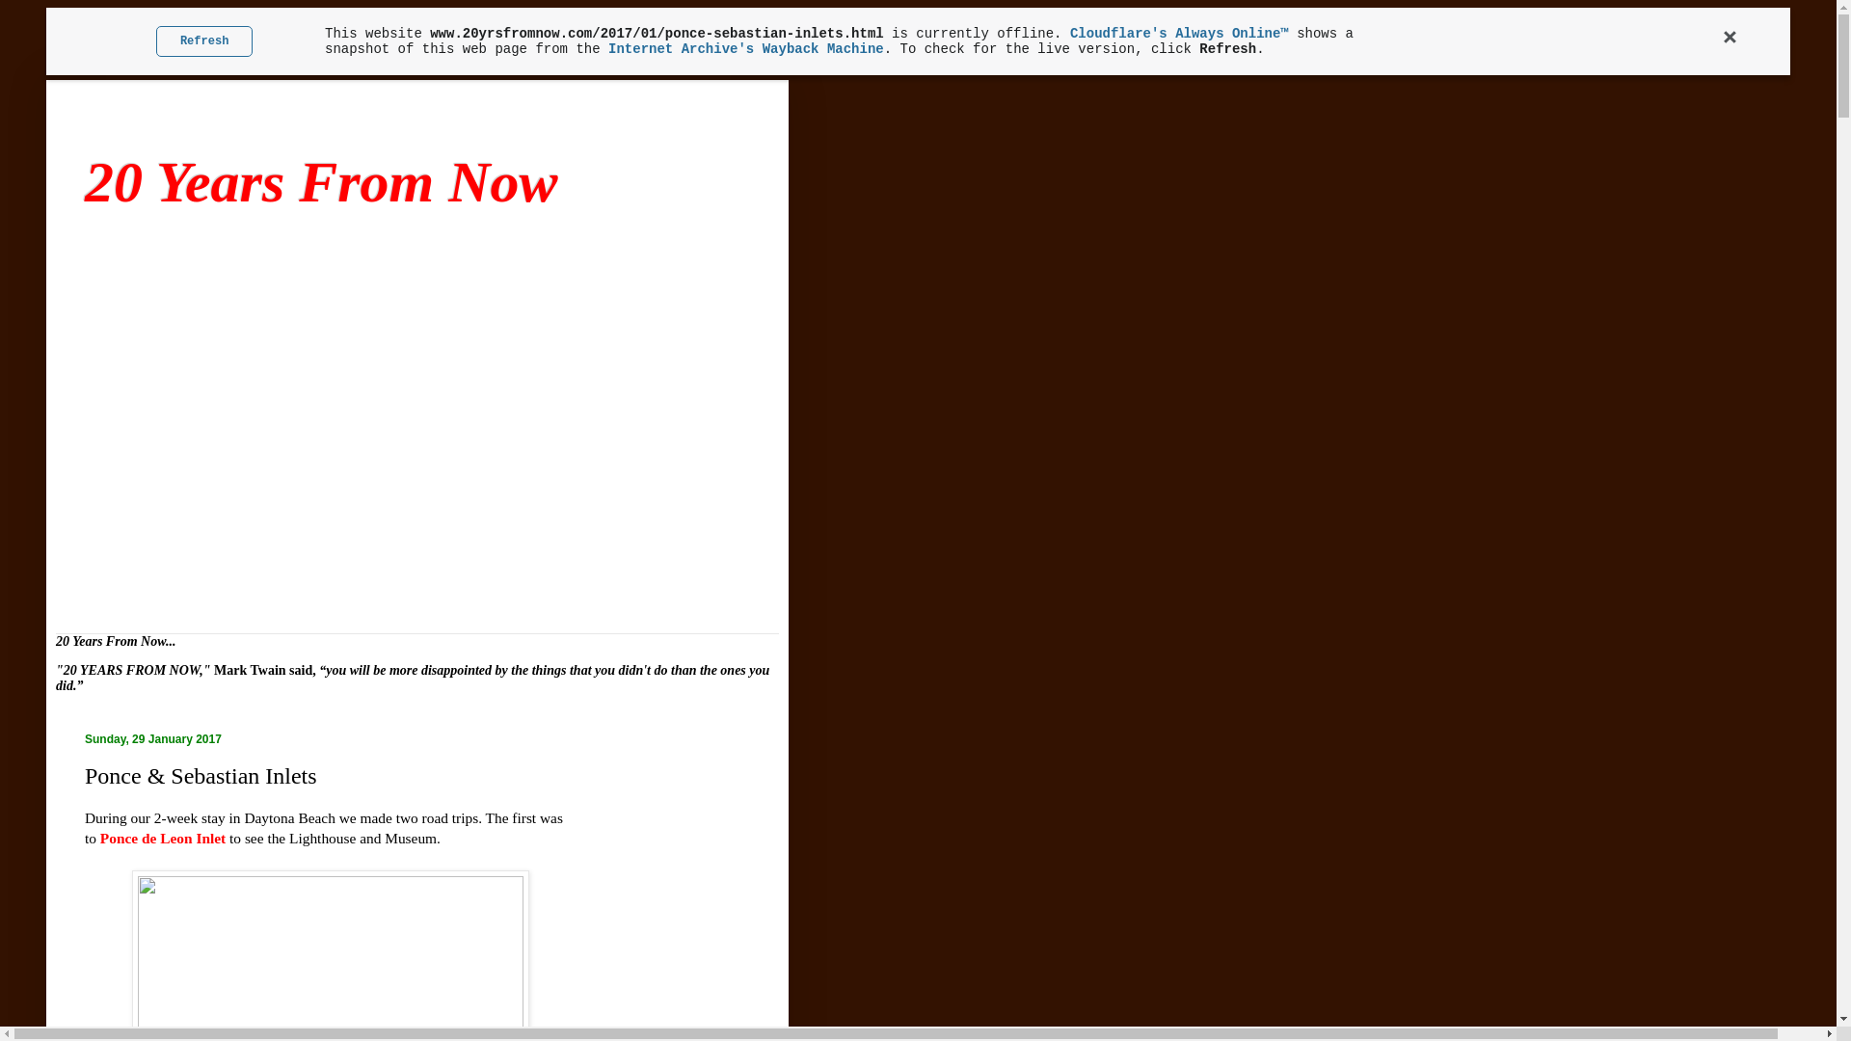 The height and width of the screenshot is (1041, 1851). Describe the element at coordinates (748, 49) in the screenshot. I see `Internet Archive's Wayback Machine` at that location.